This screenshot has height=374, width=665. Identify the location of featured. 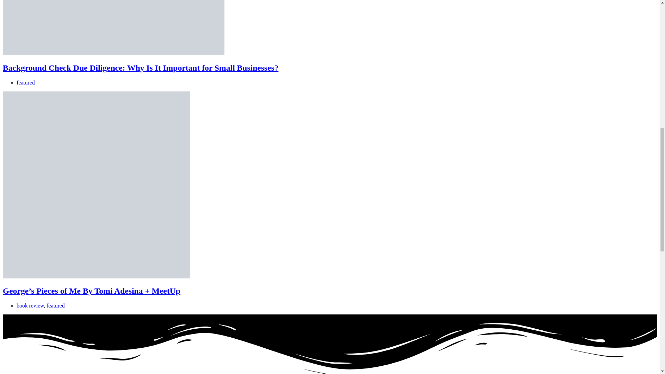
(26, 82).